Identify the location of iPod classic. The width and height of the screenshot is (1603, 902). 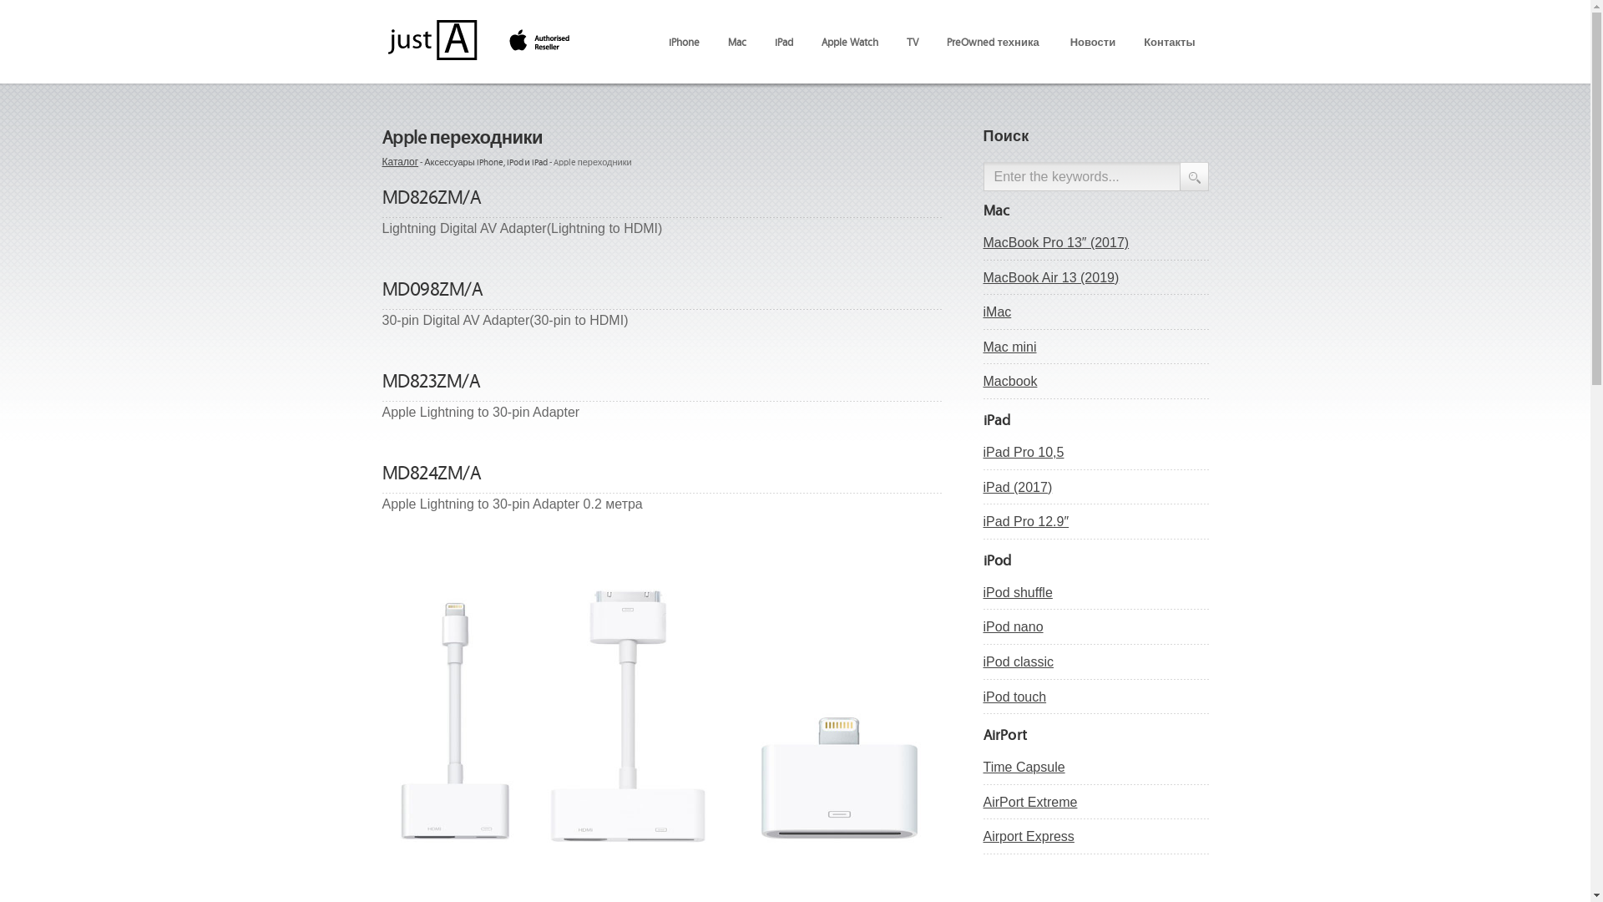
(1096, 662).